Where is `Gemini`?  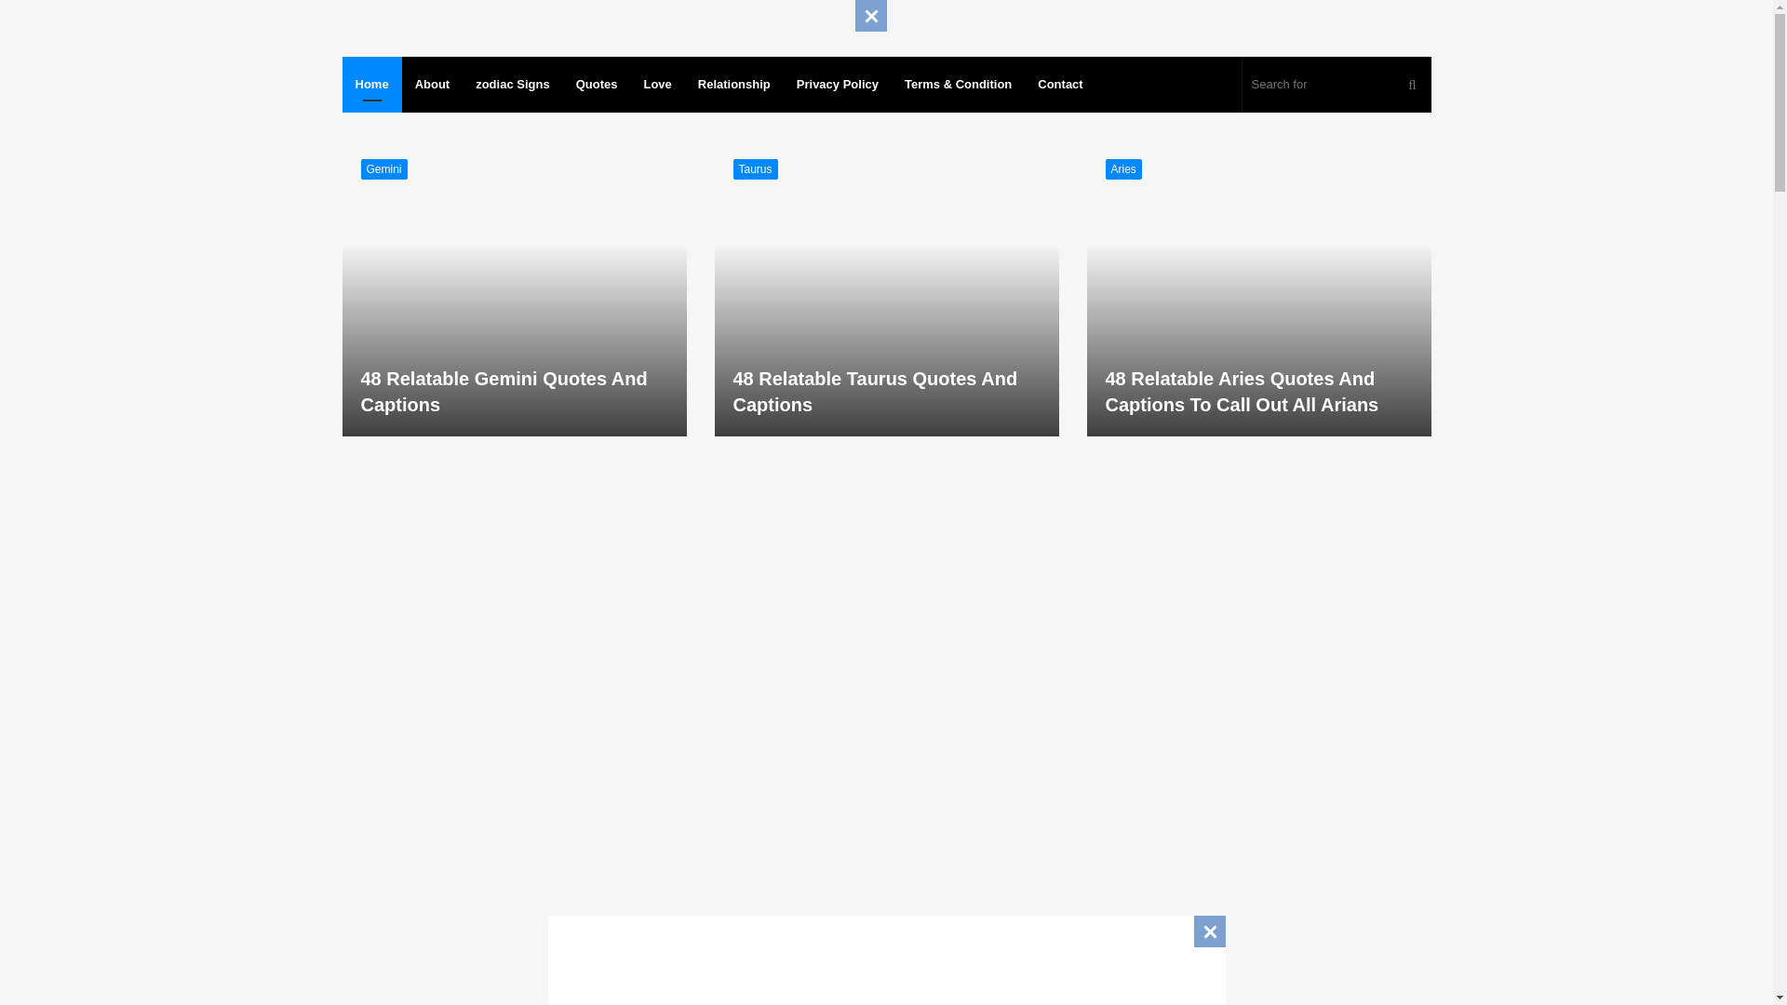 Gemini is located at coordinates (383, 169).